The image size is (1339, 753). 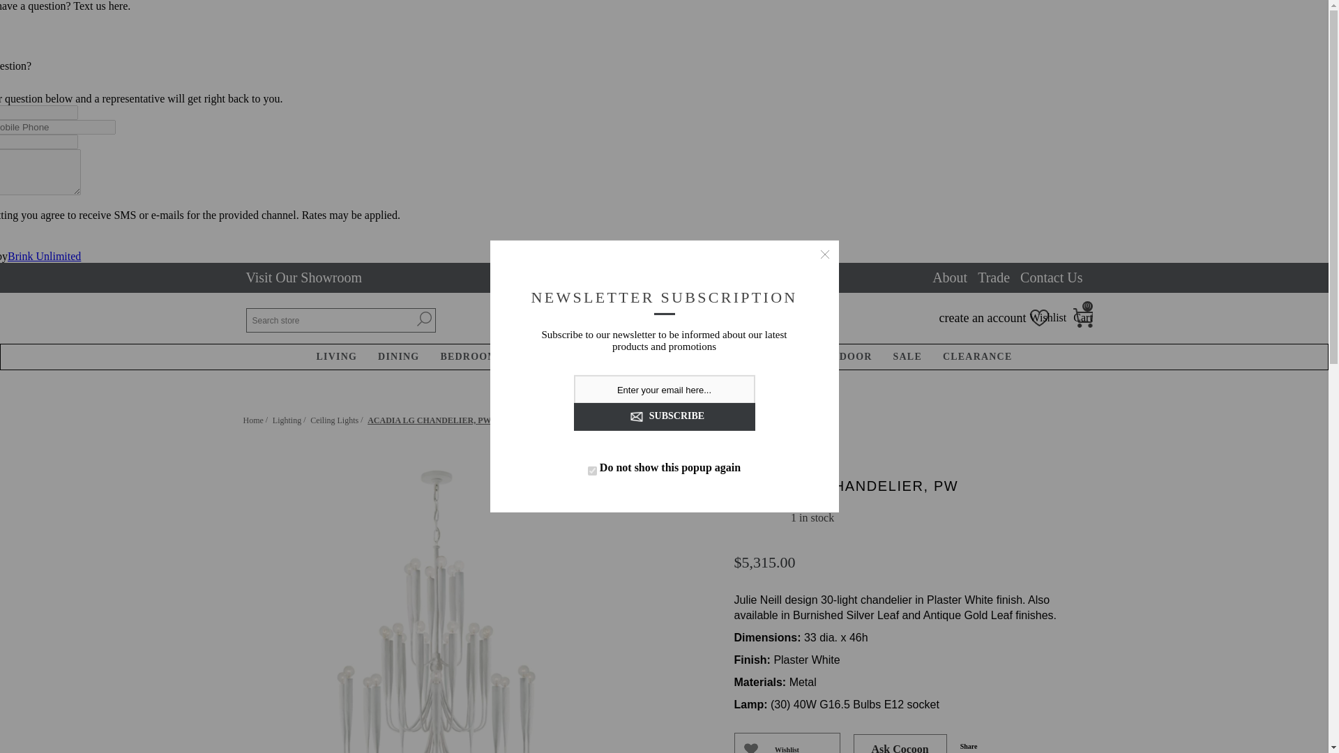 I want to click on Cocoon Furnishings, so click(x=671, y=318).